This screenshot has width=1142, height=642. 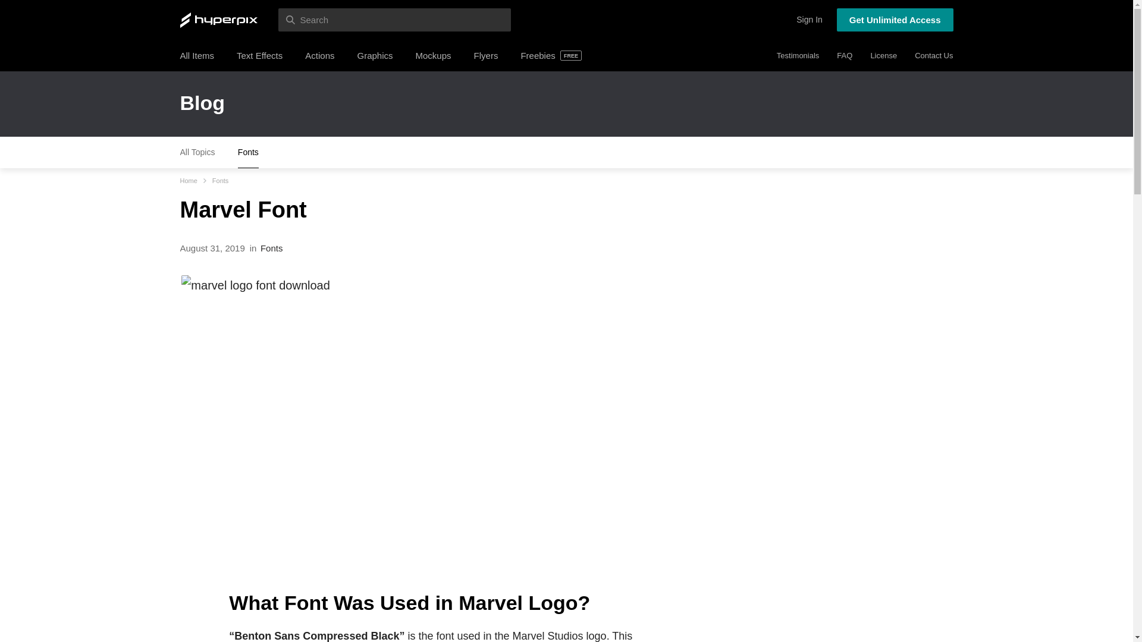 What do you see at coordinates (933, 56) in the screenshot?
I see `Contact Us` at bounding box center [933, 56].